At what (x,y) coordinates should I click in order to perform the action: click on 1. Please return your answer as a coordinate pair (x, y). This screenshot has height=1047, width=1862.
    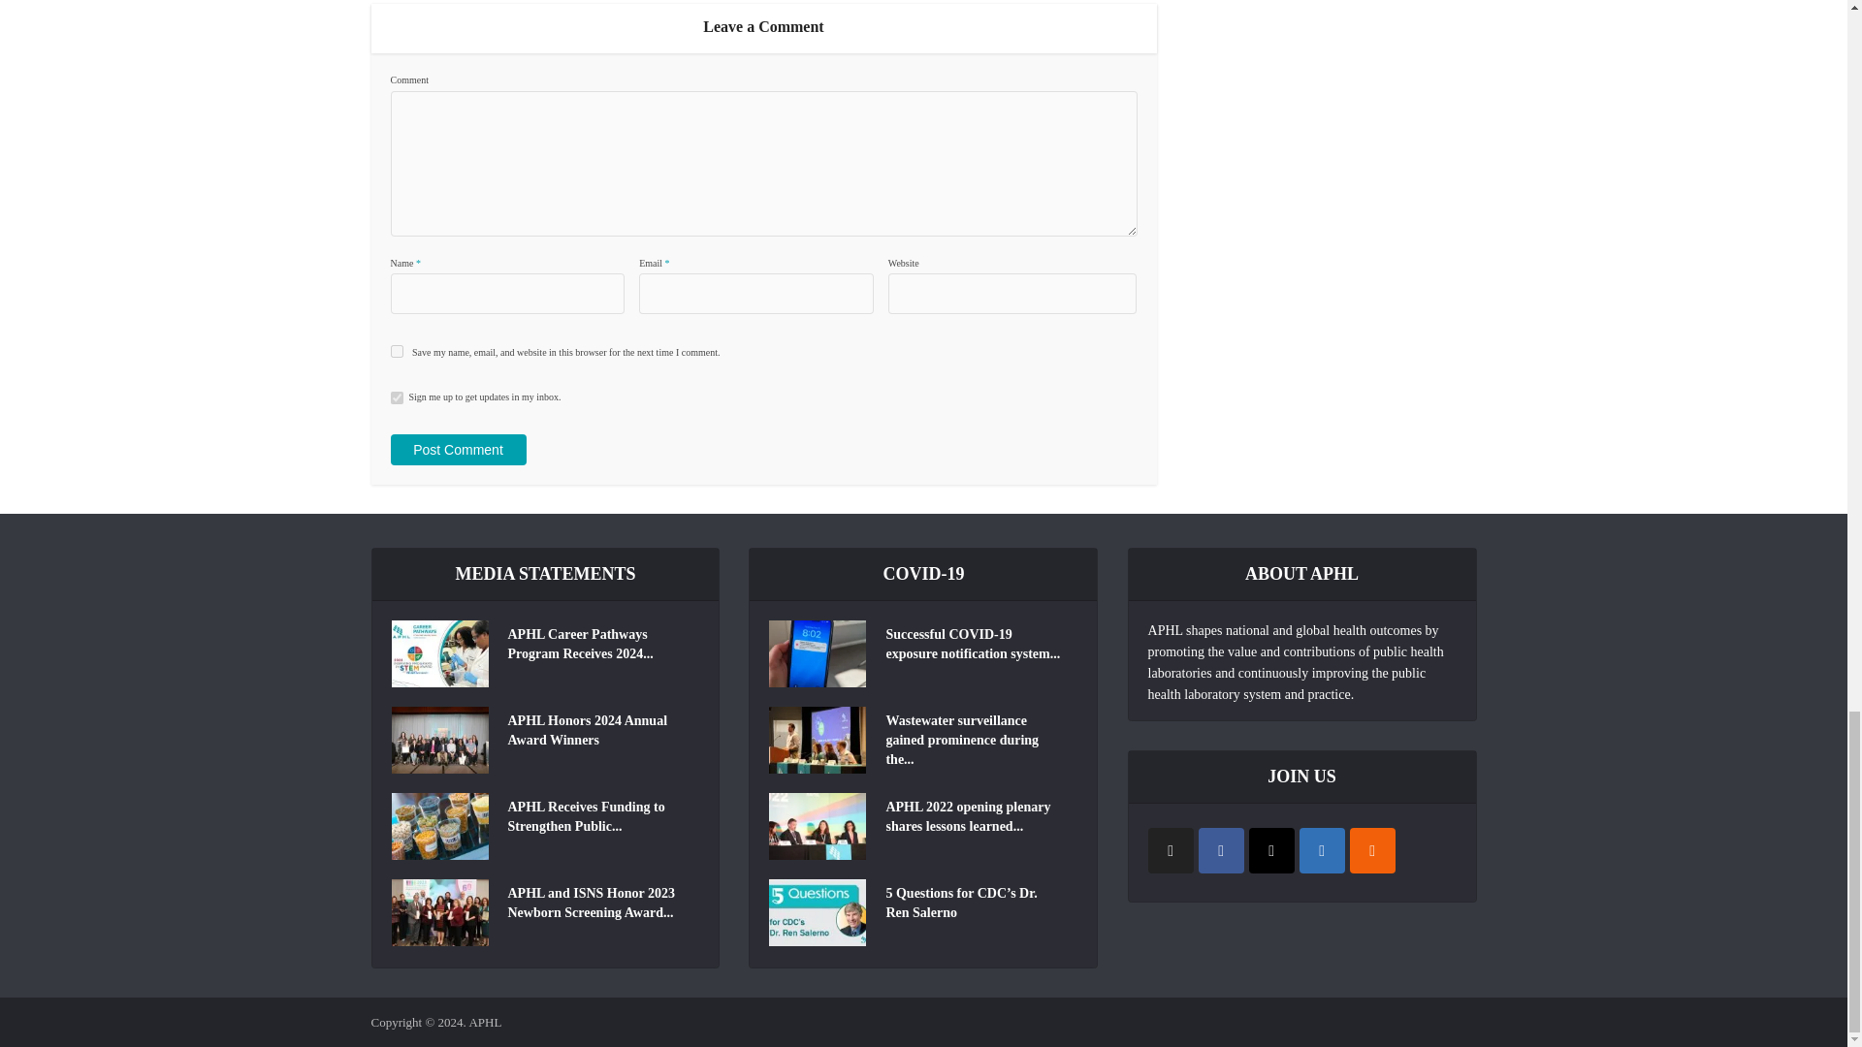
    Looking at the image, I should click on (396, 397).